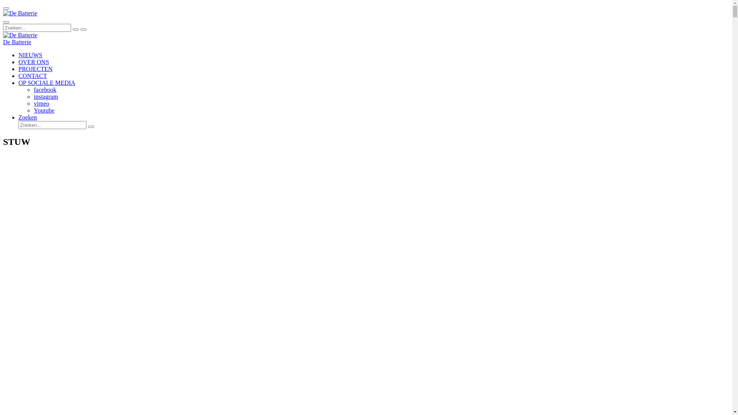 This screenshot has width=738, height=415. Describe the element at coordinates (44, 111) in the screenshot. I see `Youtube` at that location.